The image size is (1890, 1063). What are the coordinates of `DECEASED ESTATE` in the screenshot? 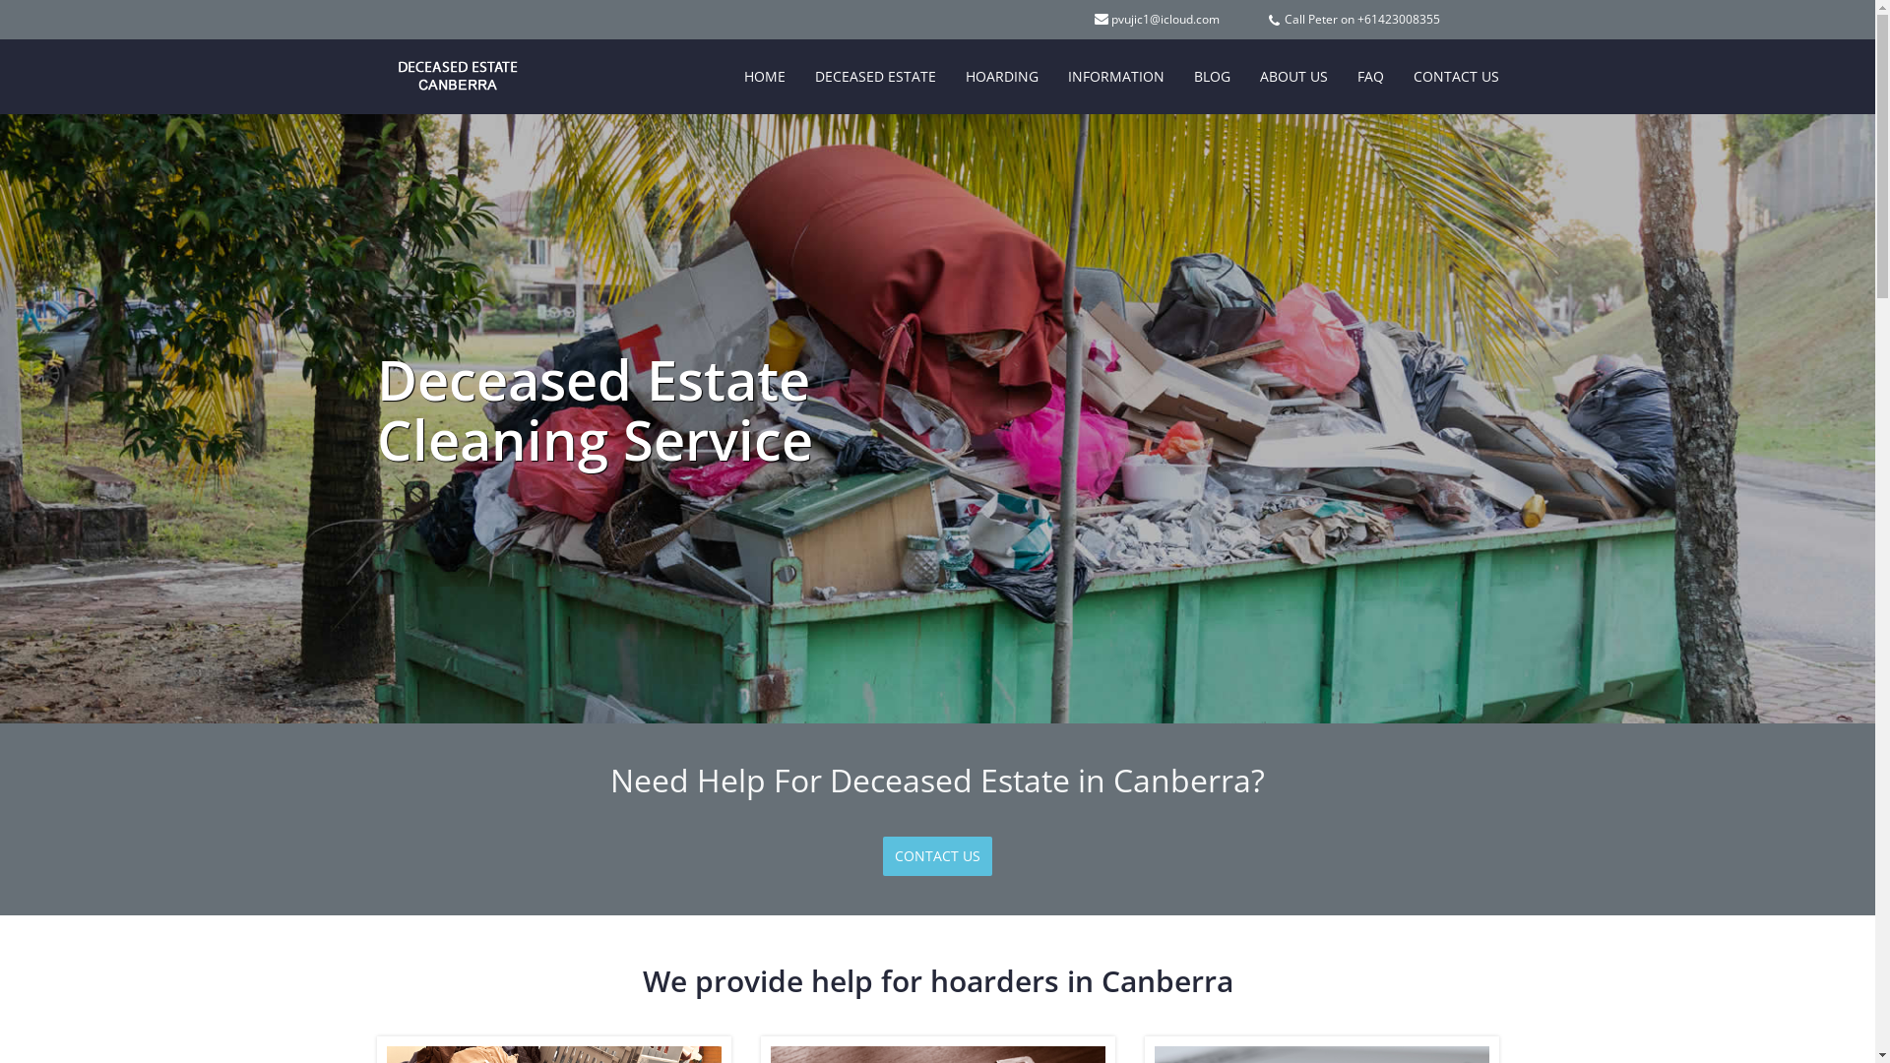 It's located at (874, 77).